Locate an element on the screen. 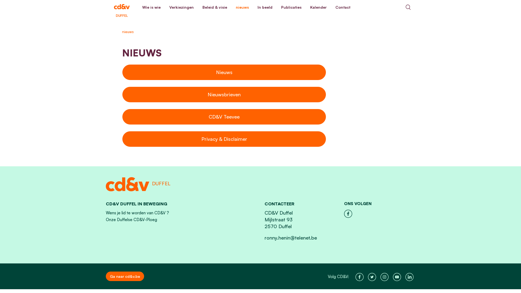 The image size is (521, 293). Search is located at coordinates (408, 7).